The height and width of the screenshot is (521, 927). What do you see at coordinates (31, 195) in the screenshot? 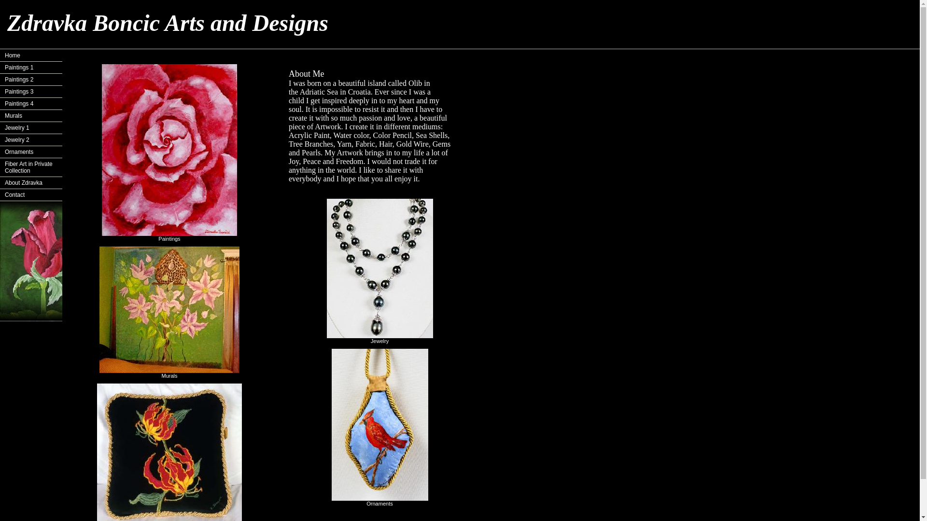
I see `Contact` at bounding box center [31, 195].